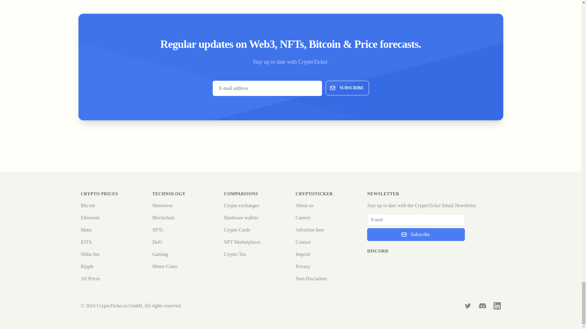 The height and width of the screenshot is (329, 586). I want to click on Metaverse, so click(162, 205).